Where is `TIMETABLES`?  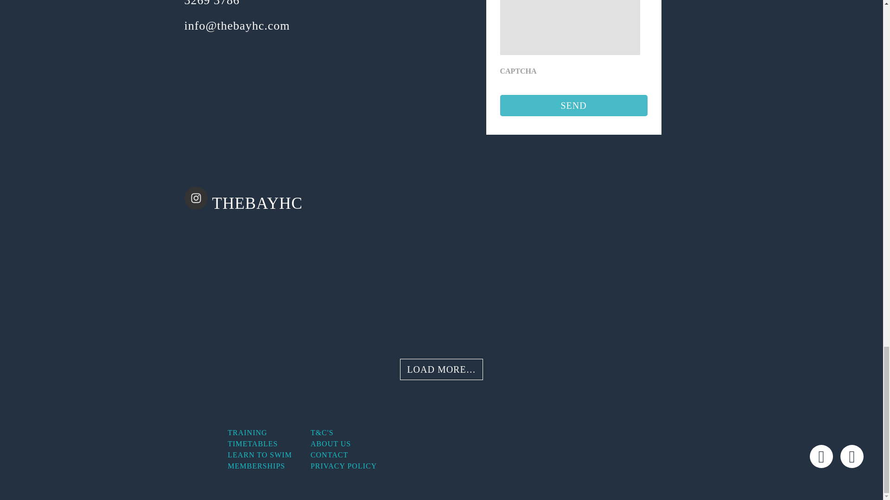
TIMETABLES is located at coordinates (253, 444).